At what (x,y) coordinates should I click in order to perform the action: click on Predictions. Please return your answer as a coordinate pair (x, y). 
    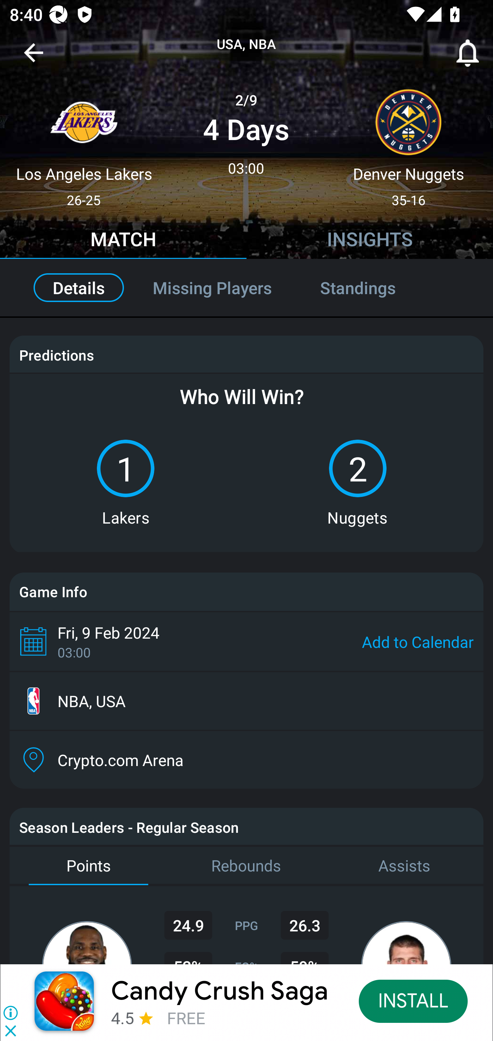
    Looking at the image, I should click on (56, 355).